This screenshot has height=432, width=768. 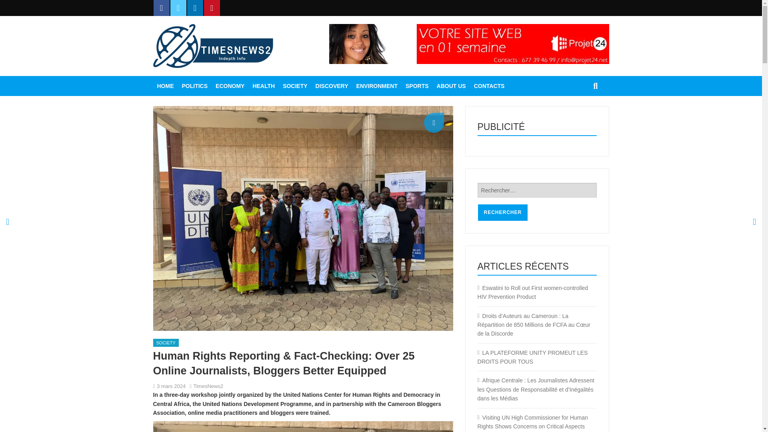 What do you see at coordinates (171, 386) in the screenshot?
I see `3 mars 2024` at bounding box center [171, 386].